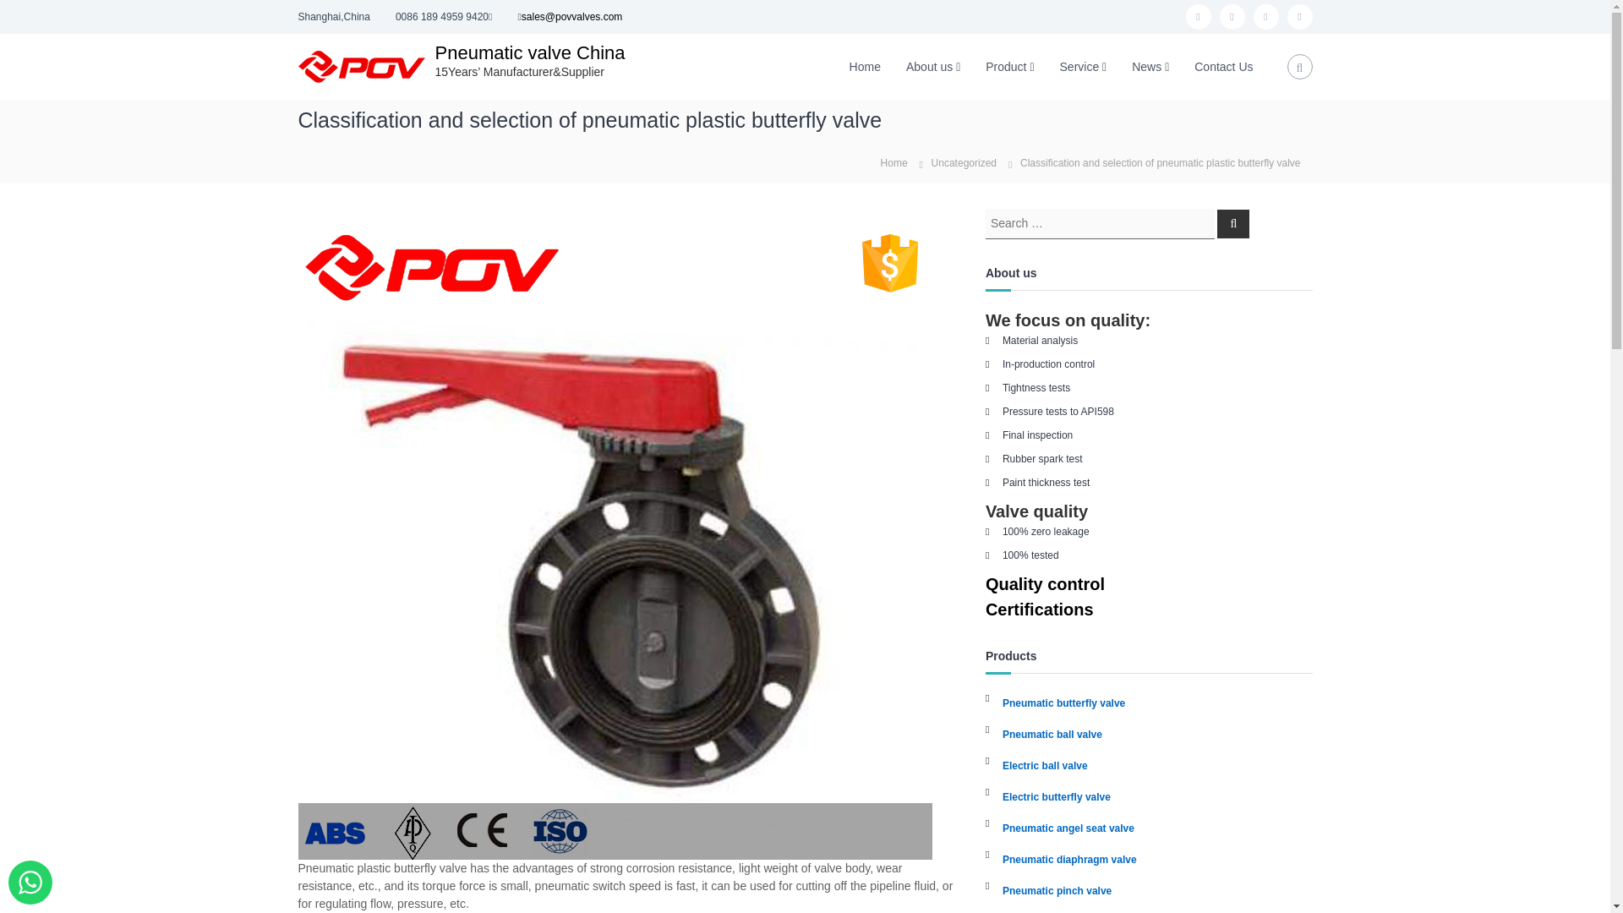 This screenshot has width=1623, height=913. Describe the element at coordinates (529, 52) in the screenshot. I see `Pneumatic valve China` at that location.